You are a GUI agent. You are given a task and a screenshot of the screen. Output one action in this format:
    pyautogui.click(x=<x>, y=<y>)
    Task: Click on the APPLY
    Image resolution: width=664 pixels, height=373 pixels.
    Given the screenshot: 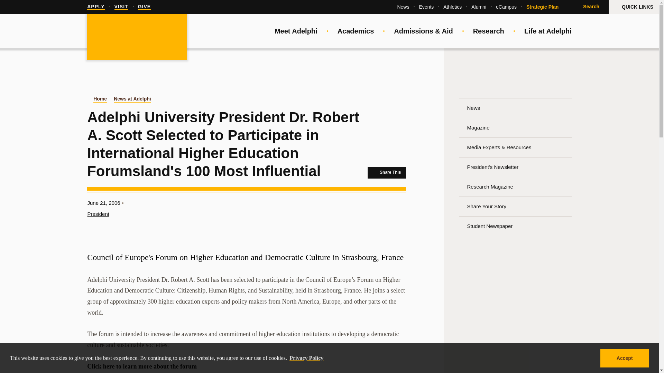 What is the action you would take?
    pyautogui.click(x=95, y=7)
    